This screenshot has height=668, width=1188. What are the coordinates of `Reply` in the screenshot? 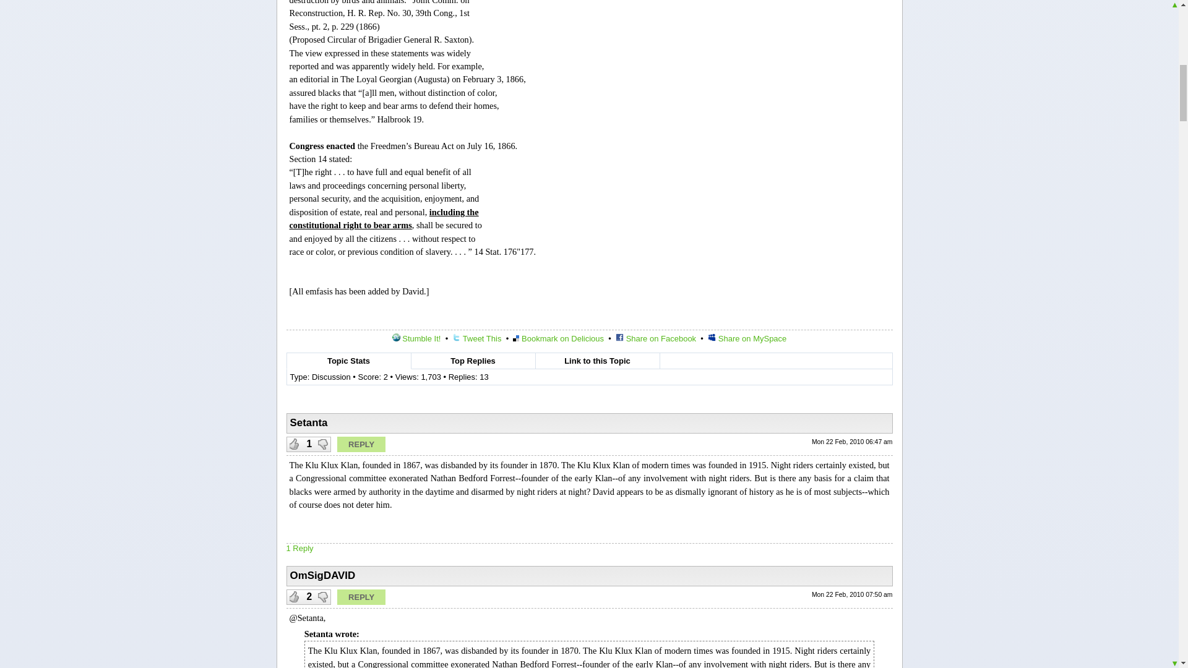 It's located at (361, 444).